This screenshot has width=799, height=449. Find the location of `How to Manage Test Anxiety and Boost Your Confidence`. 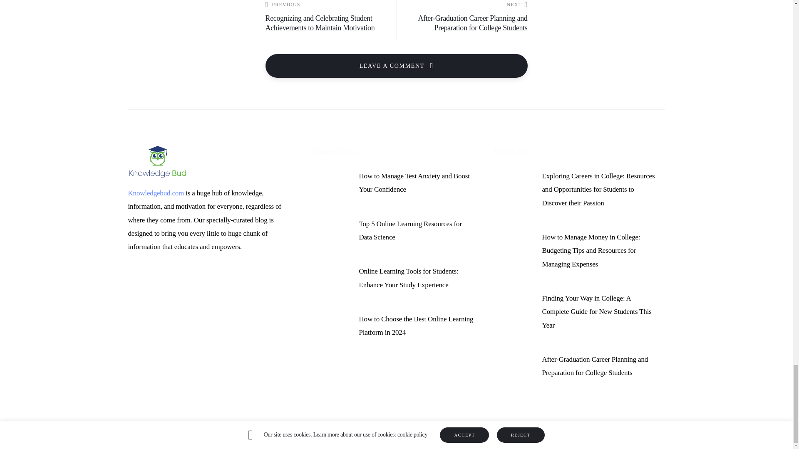

How to Manage Test Anxiety and Boost Your Confidence is located at coordinates (414, 183).